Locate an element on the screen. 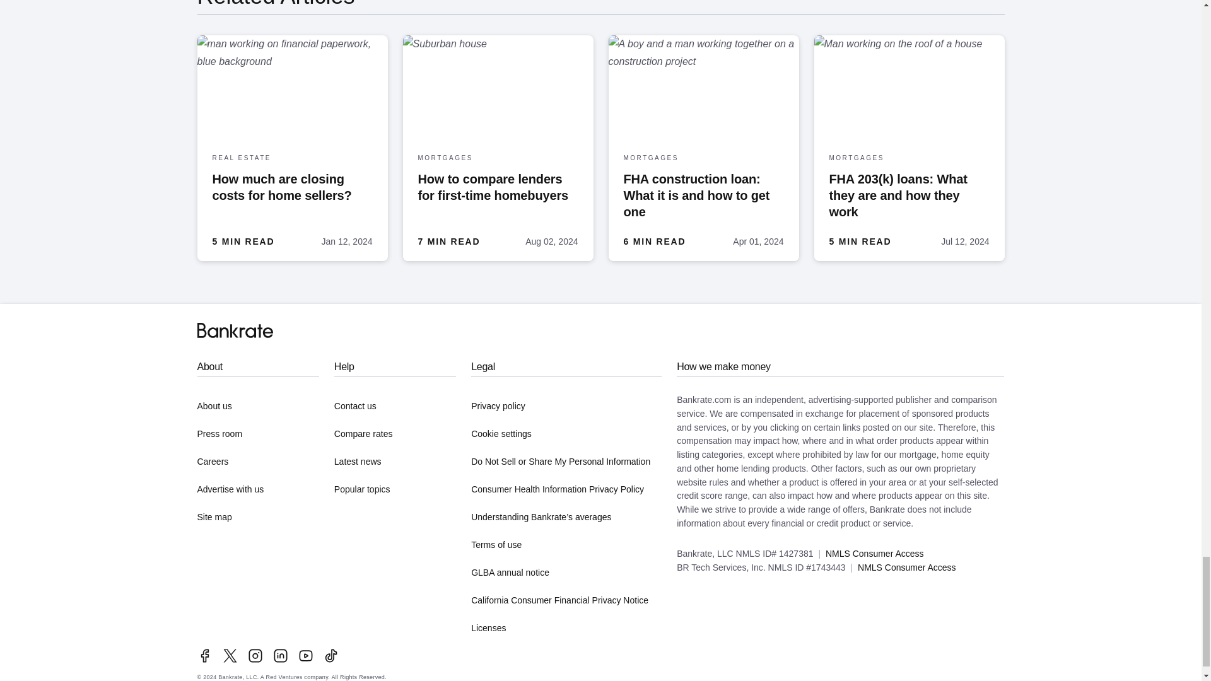 This screenshot has width=1211, height=681. LinkedIn logo is located at coordinates (280, 656).